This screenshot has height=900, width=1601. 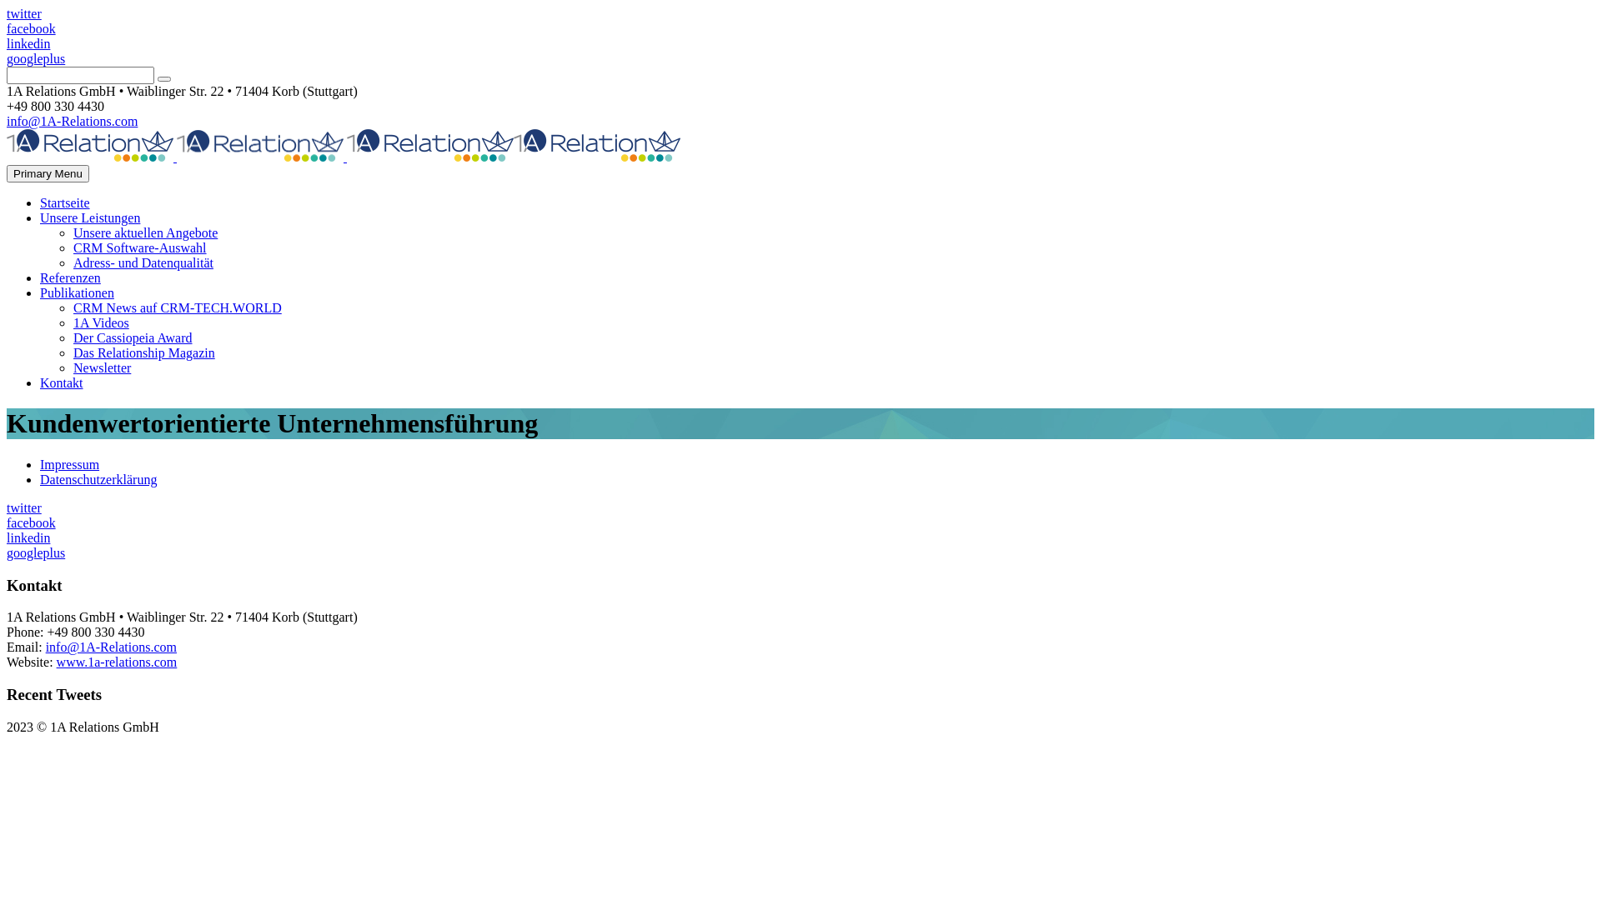 I want to click on Unsere aktuellen Angebote, so click(x=145, y=233).